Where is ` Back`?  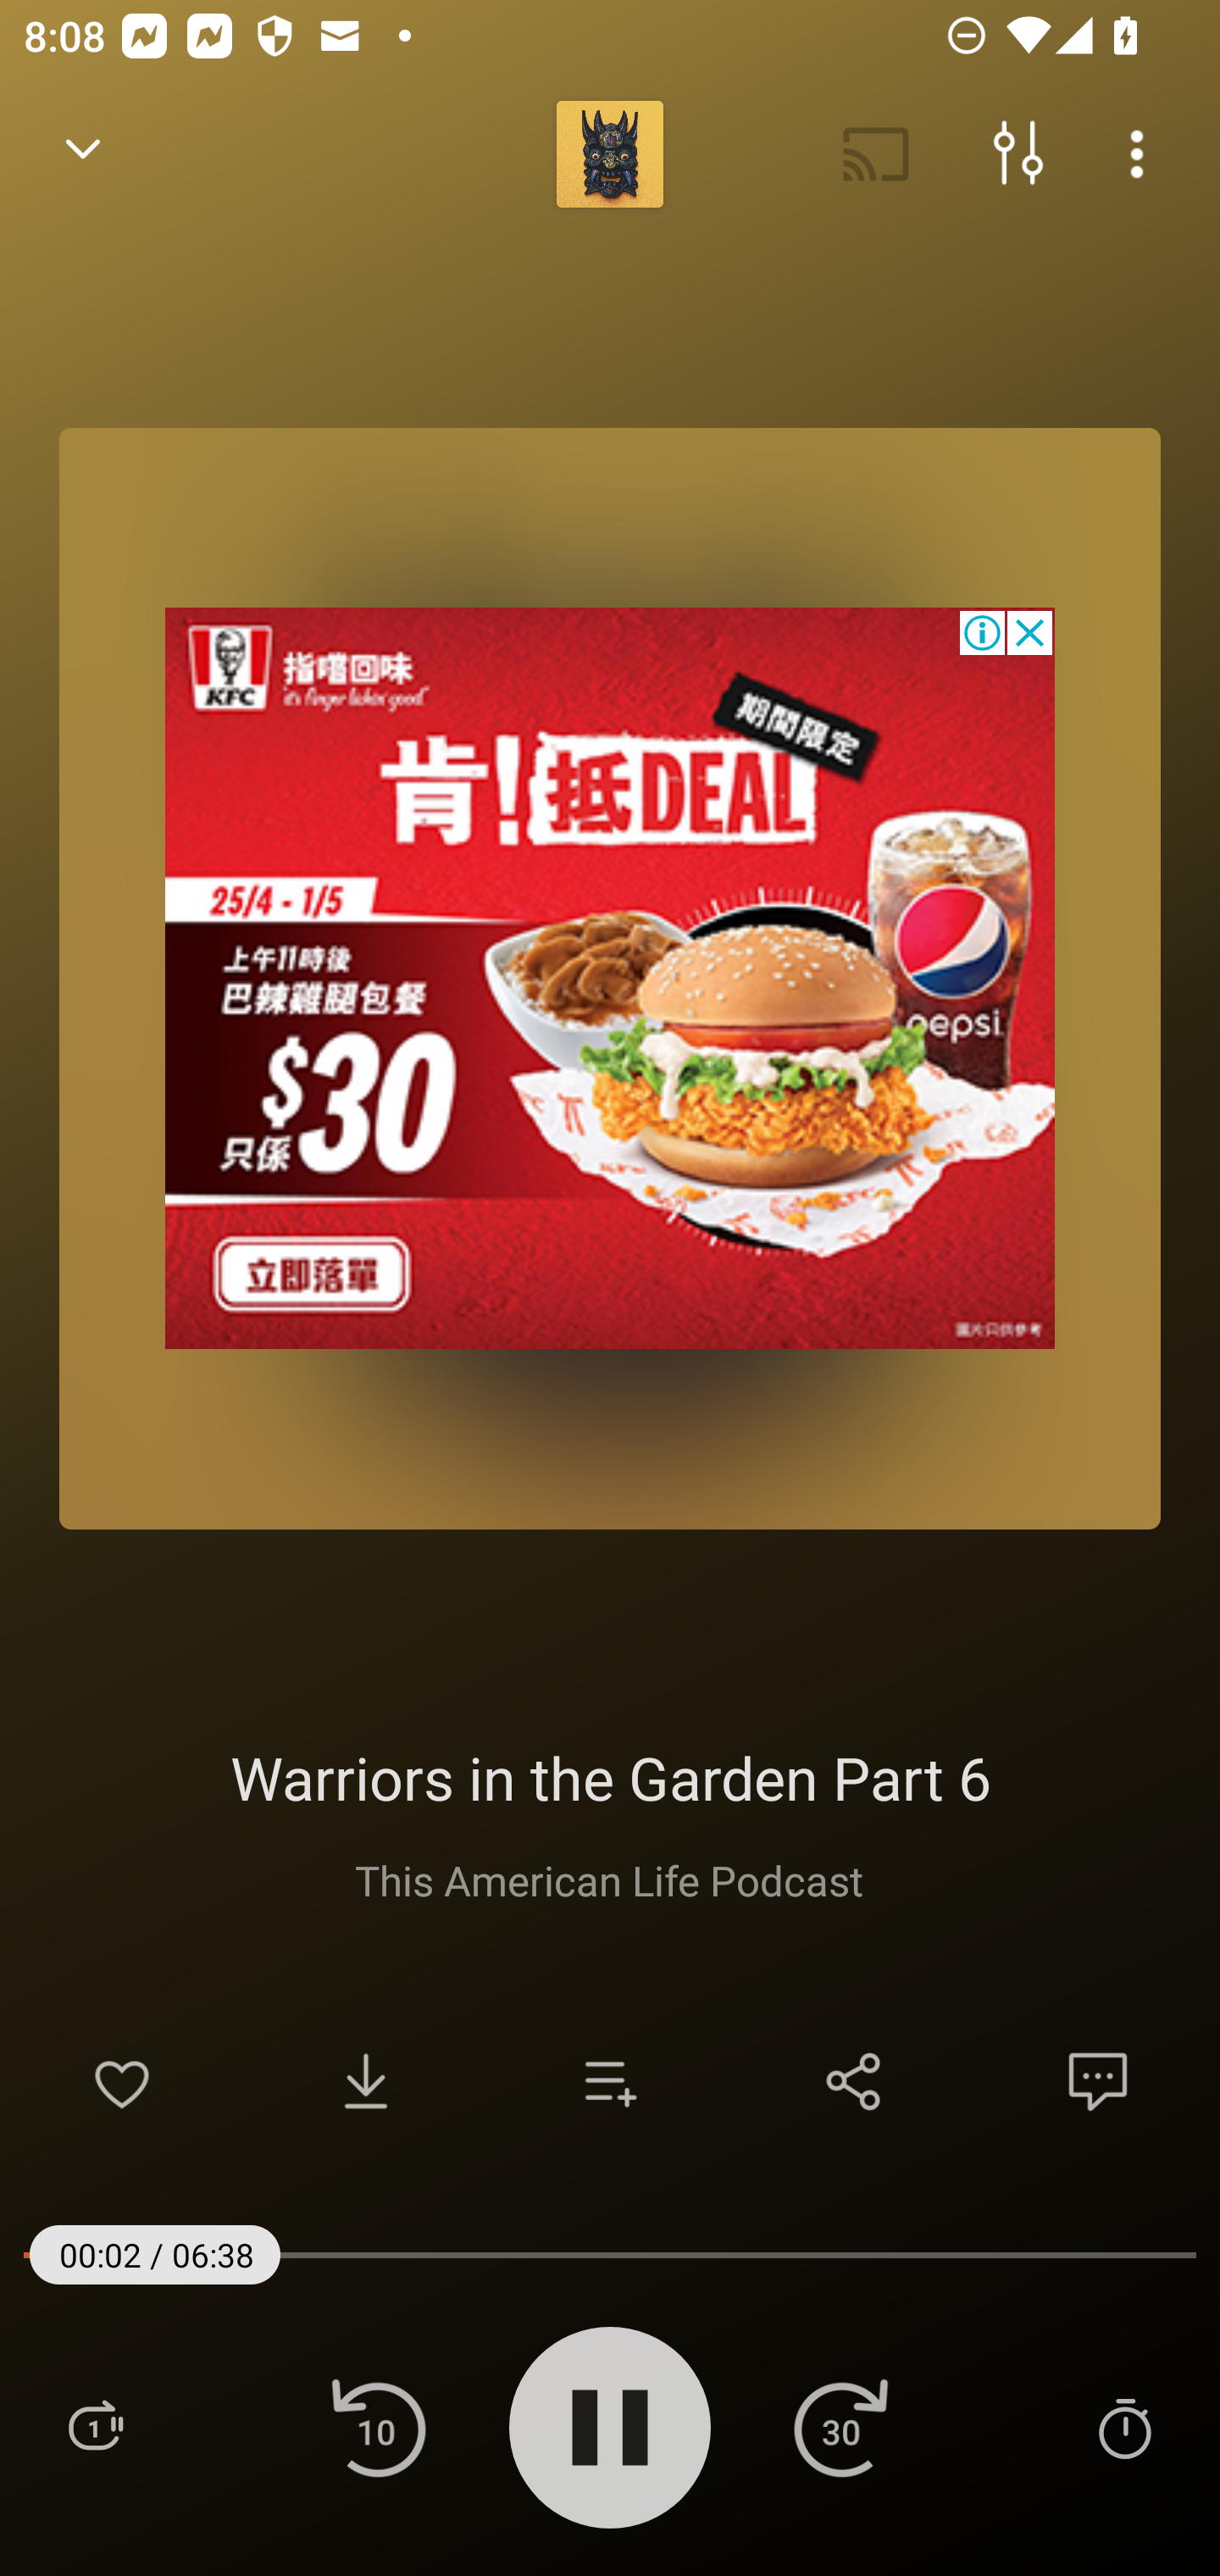
 Back is located at coordinates (83, 154).